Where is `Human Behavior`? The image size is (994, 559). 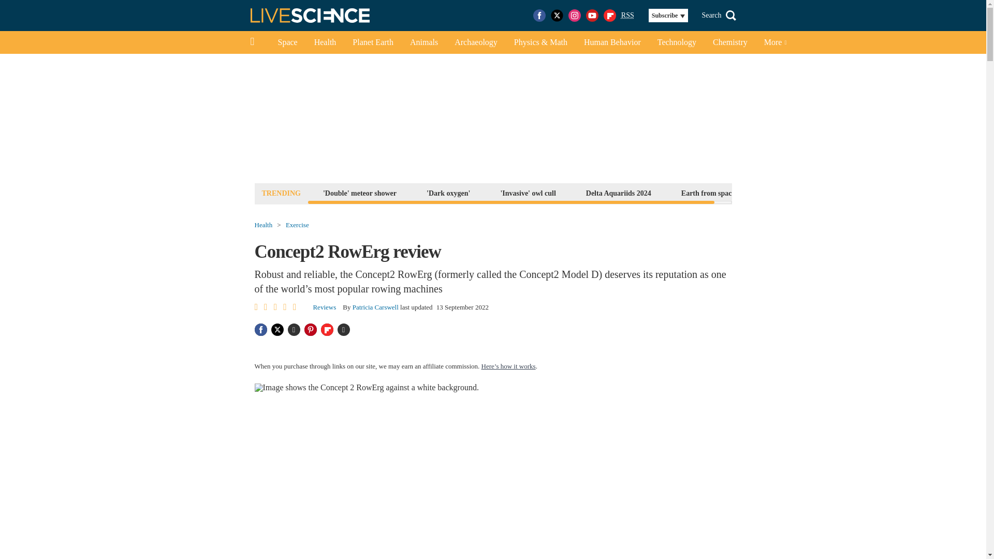 Human Behavior is located at coordinates (612, 42).